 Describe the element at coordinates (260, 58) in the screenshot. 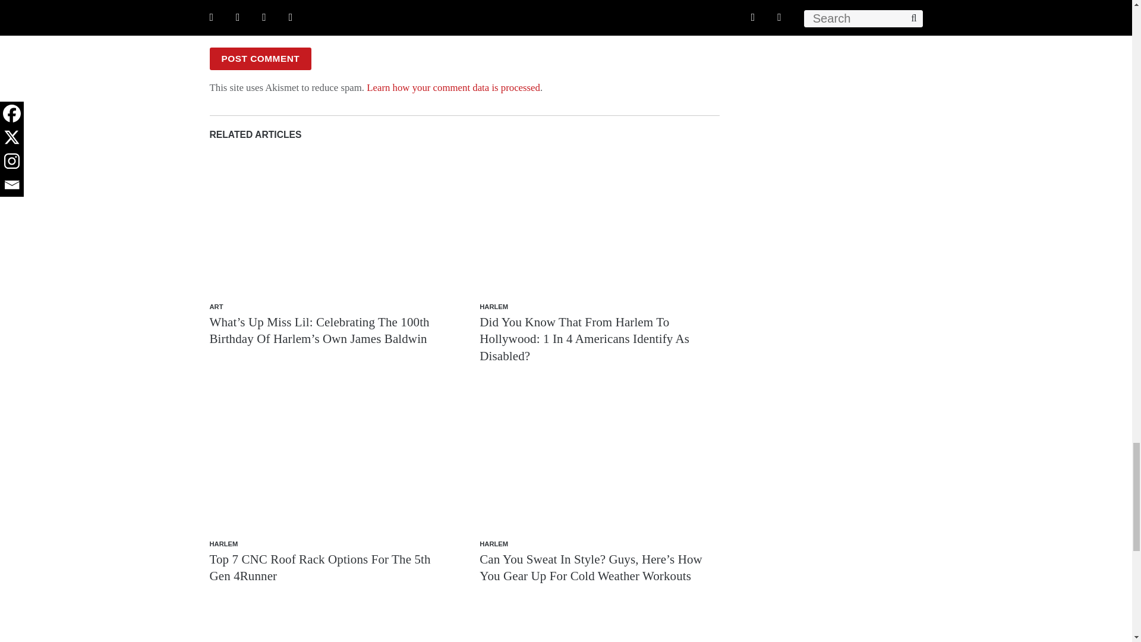

I see `Post Comment` at that location.